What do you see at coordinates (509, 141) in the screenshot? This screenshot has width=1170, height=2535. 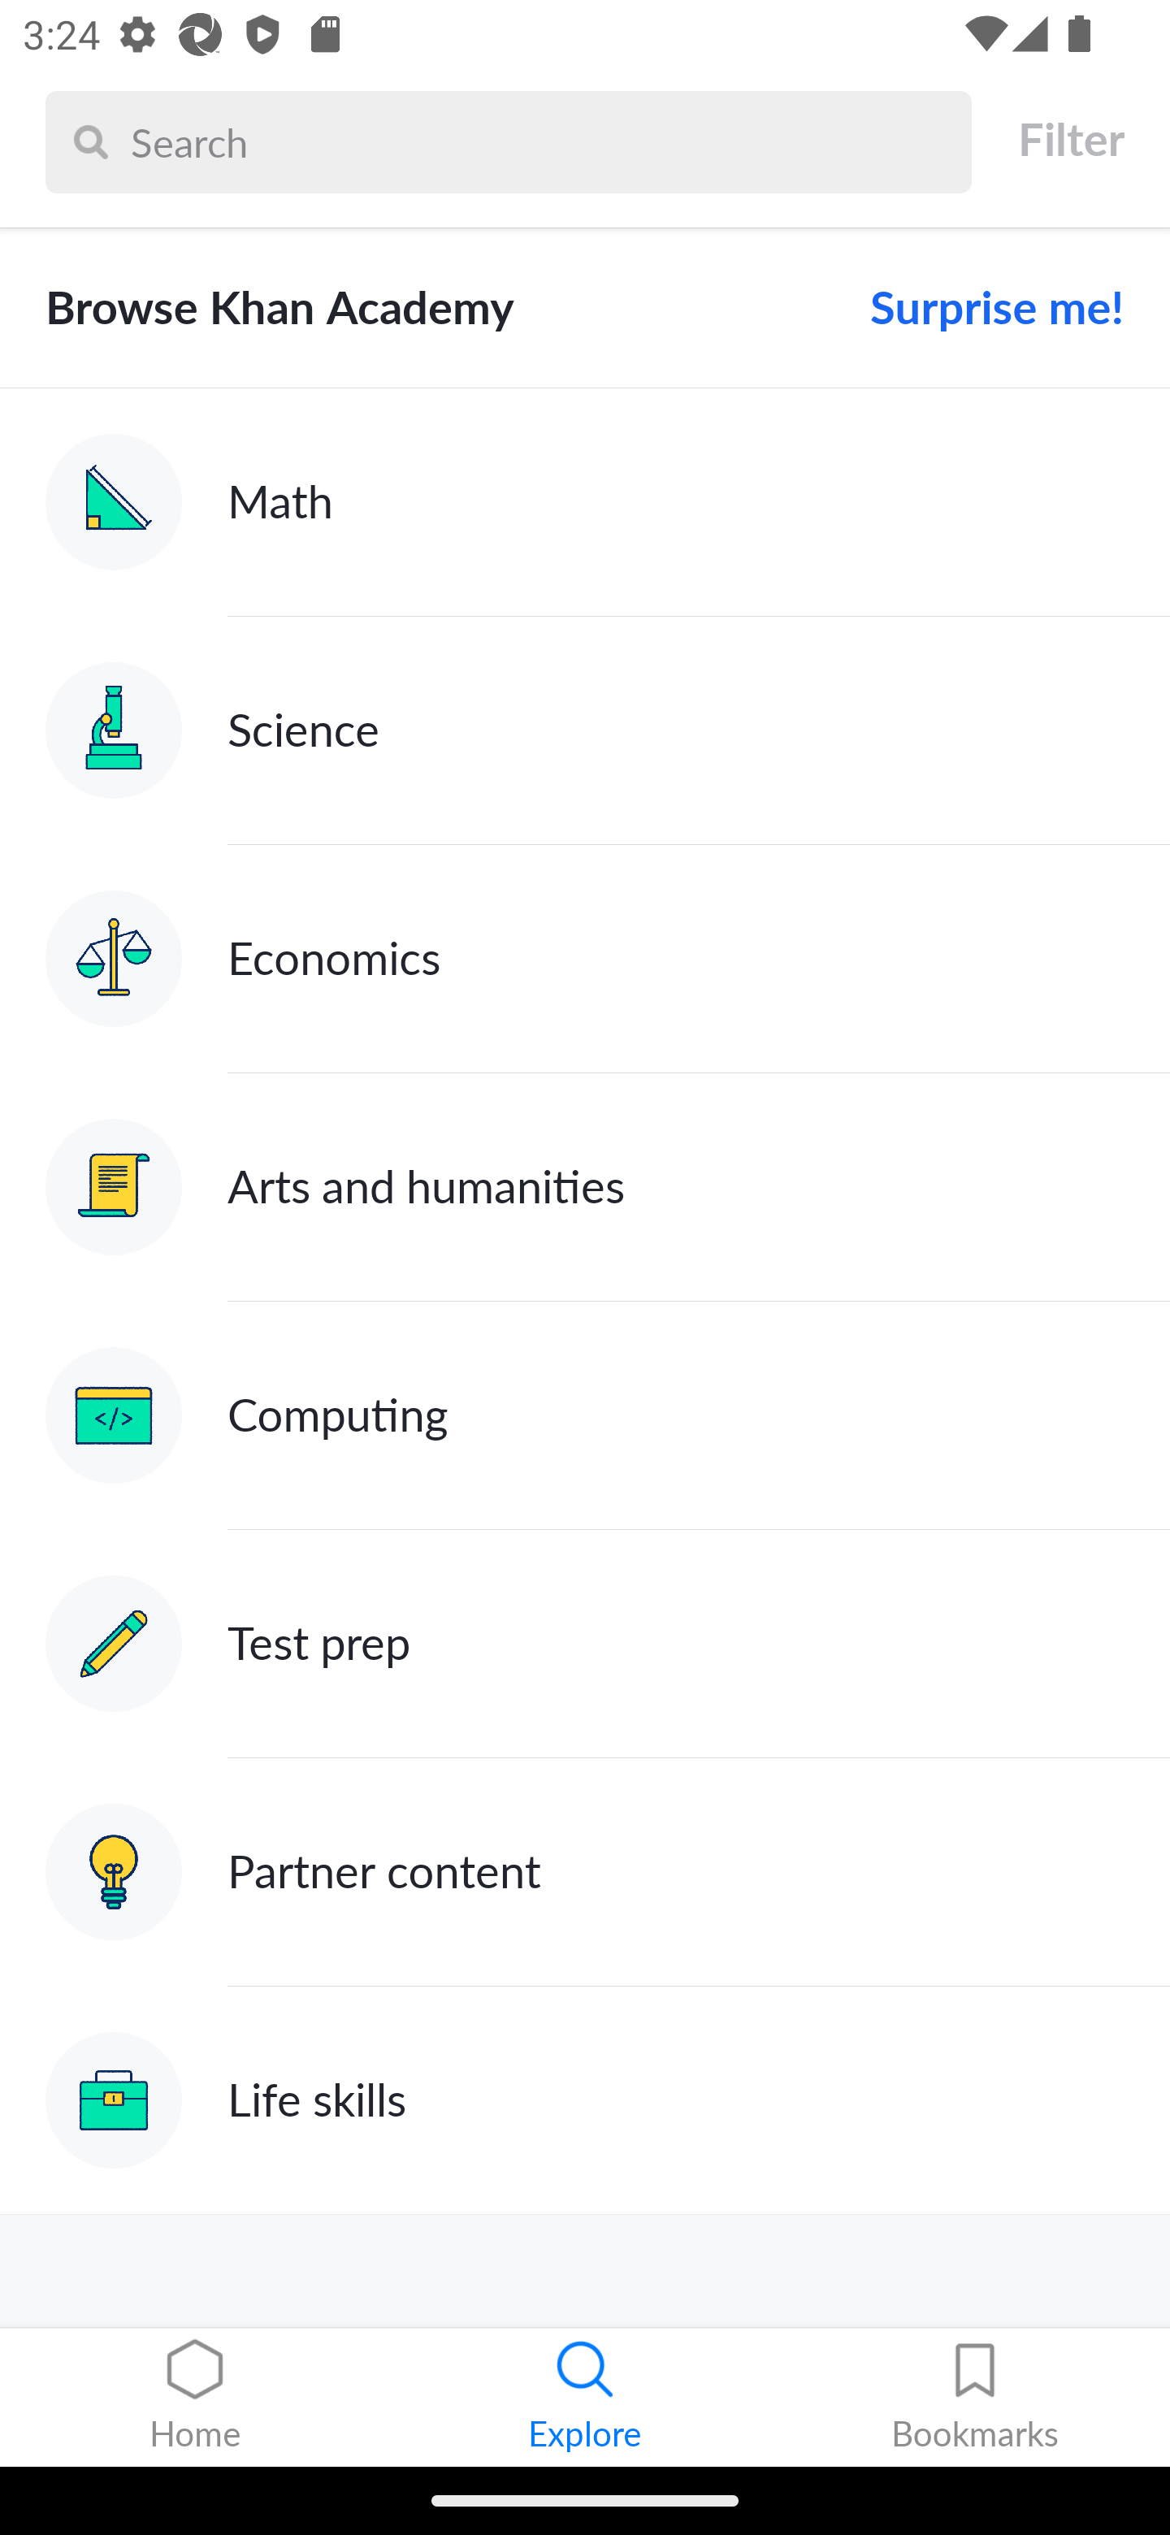 I see `Search Search Search` at bounding box center [509, 141].